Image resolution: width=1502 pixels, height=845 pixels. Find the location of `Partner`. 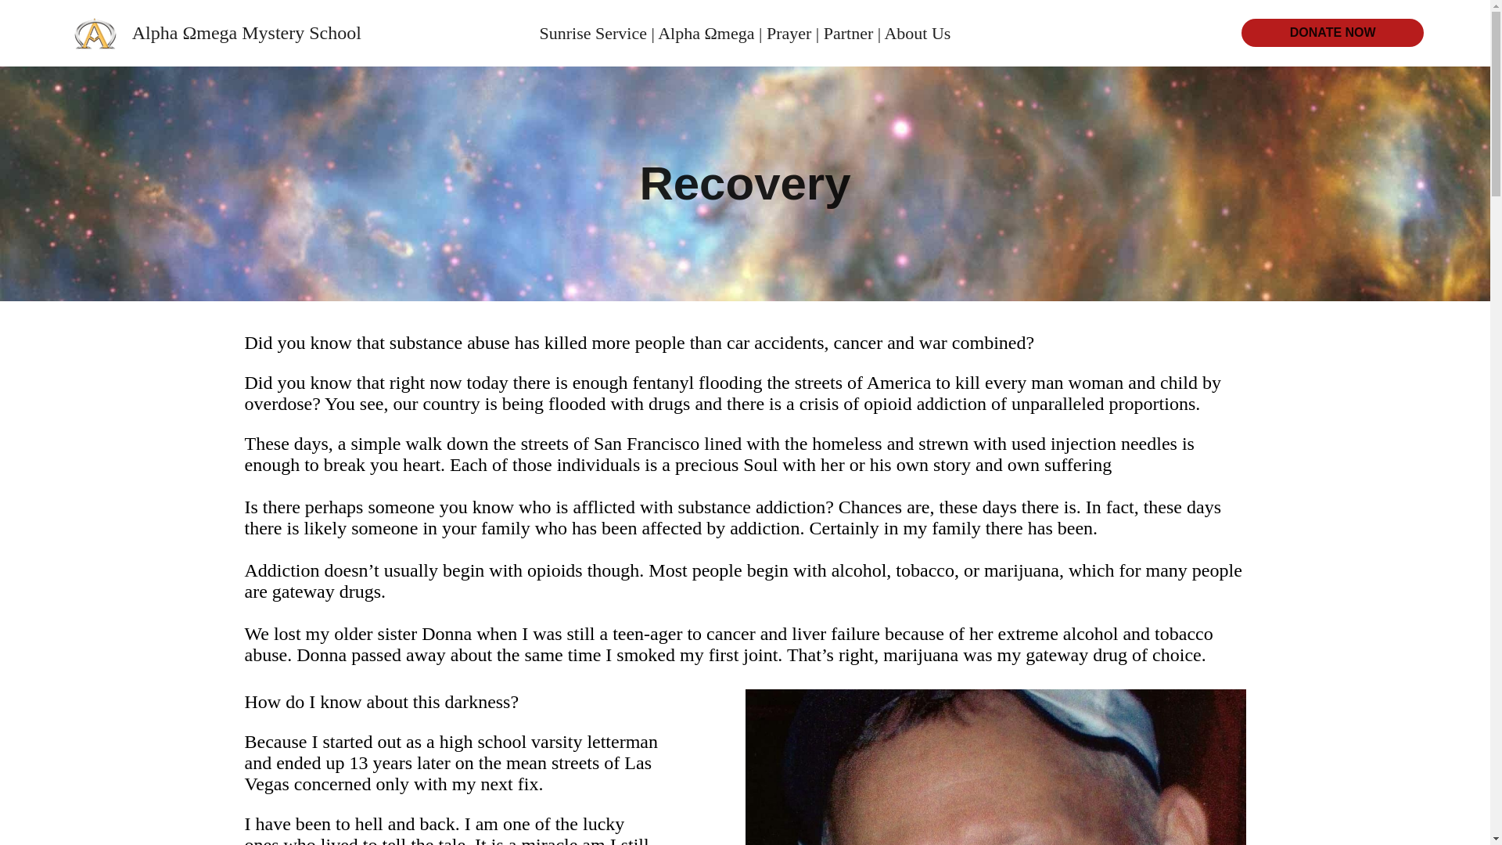

Partner is located at coordinates (848, 33).